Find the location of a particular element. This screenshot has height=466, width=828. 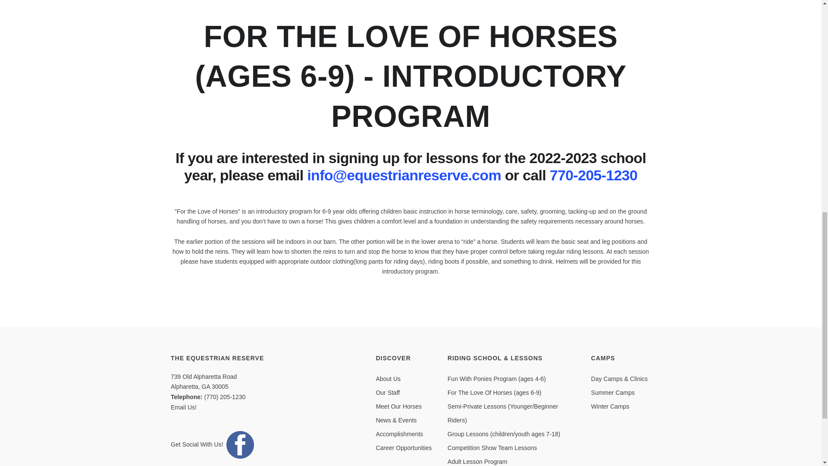

Career Opportunities is located at coordinates (404, 448).